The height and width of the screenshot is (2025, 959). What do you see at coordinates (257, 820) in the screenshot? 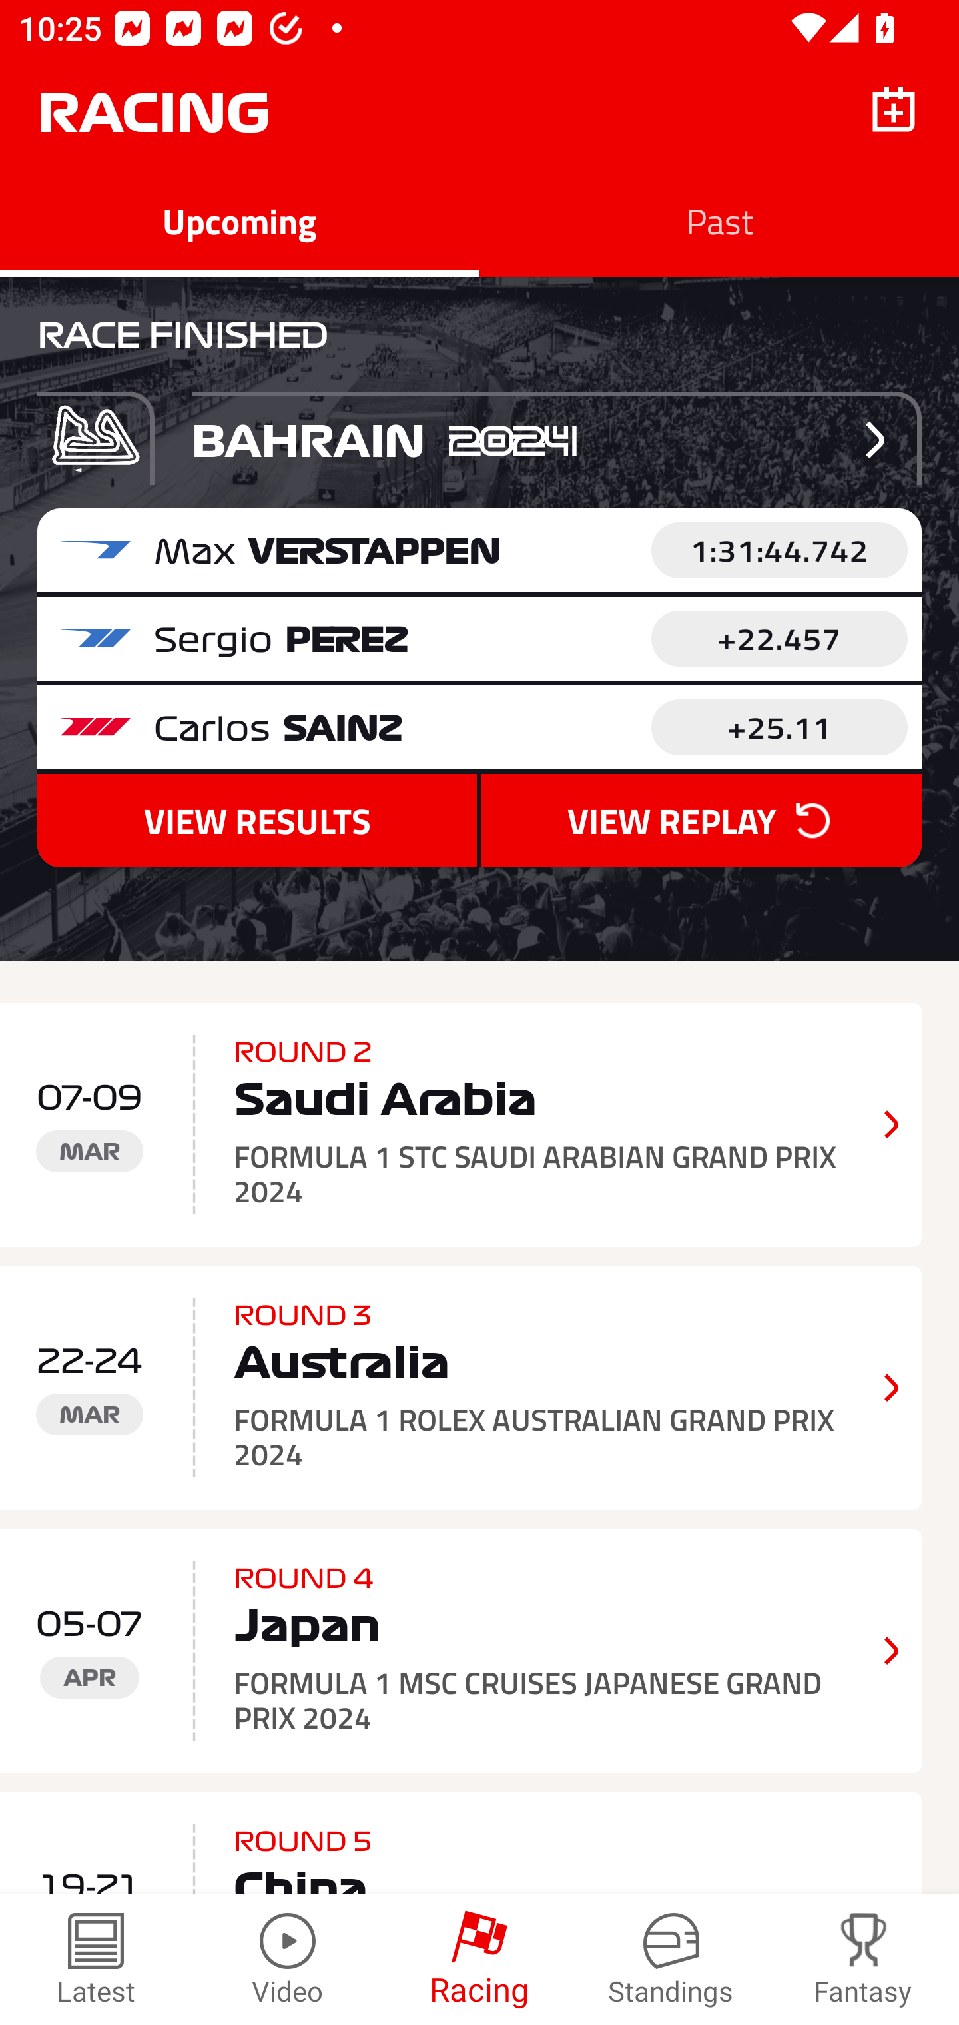
I see `VIEW RESULTS` at bounding box center [257, 820].